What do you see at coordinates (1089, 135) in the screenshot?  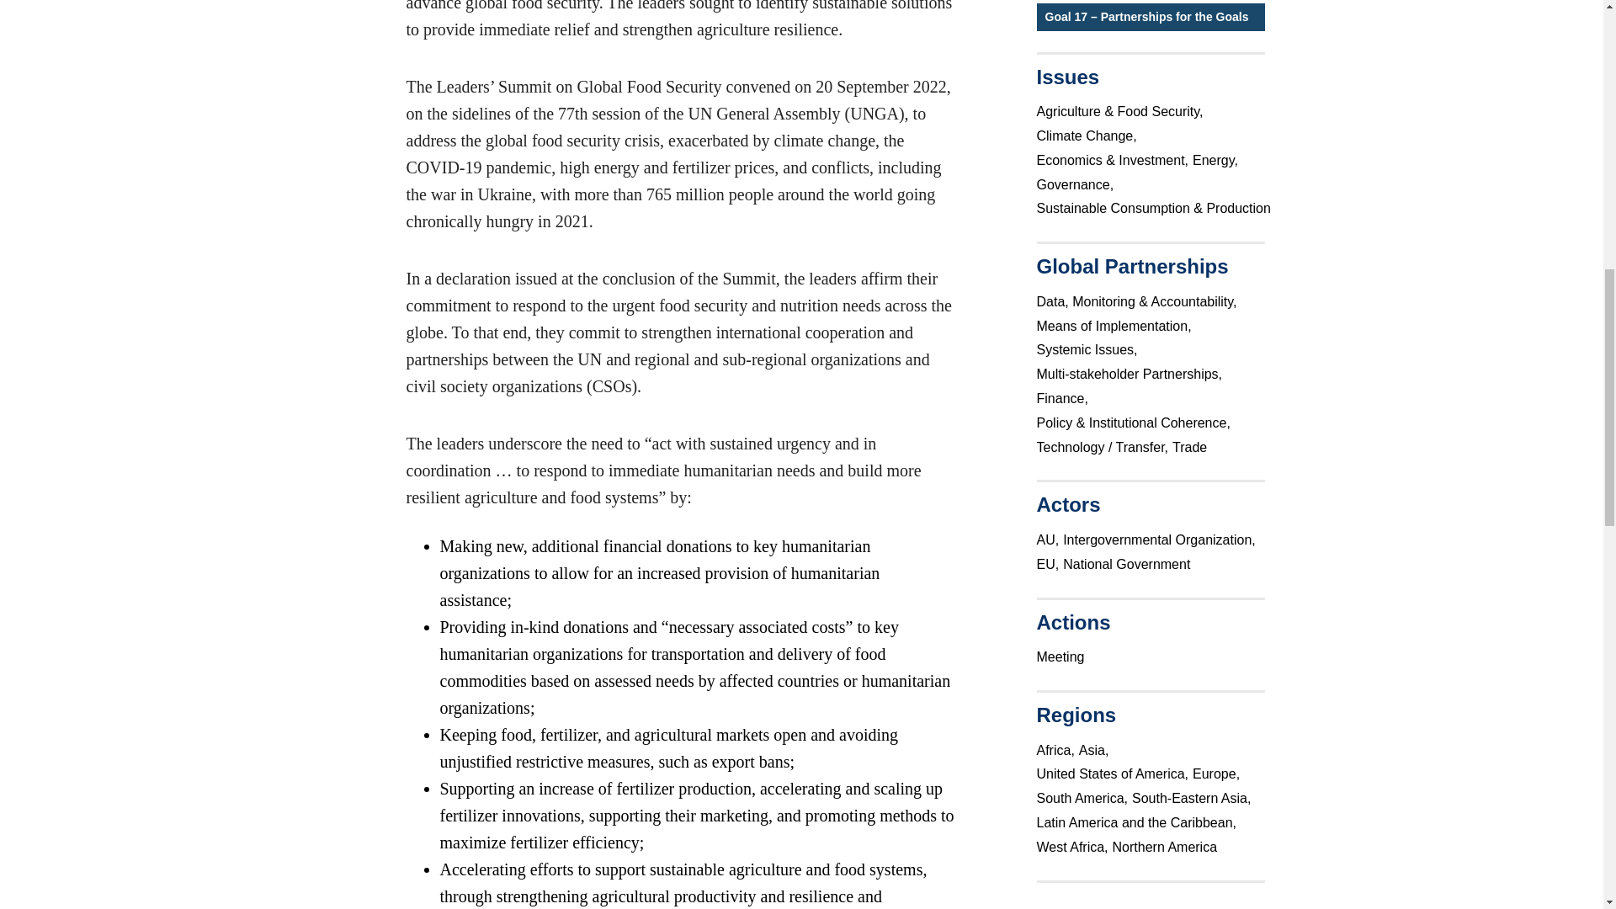 I see `Climate Change,` at bounding box center [1089, 135].